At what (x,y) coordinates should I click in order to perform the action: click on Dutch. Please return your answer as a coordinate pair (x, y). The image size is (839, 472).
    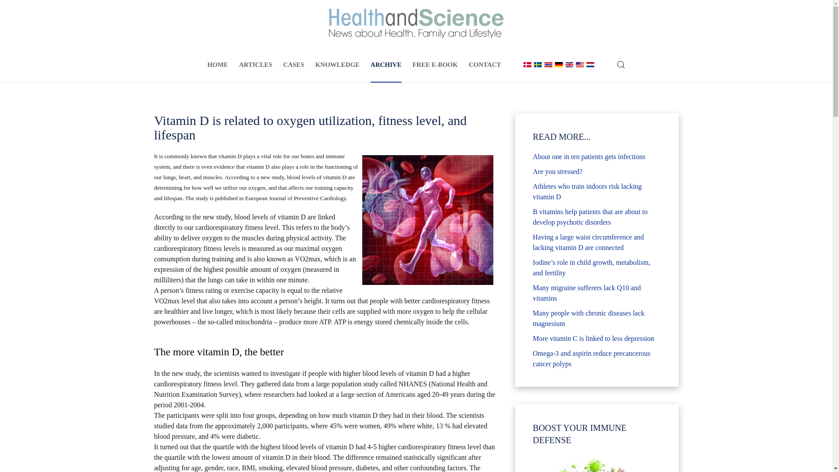
    Looking at the image, I should click on (590, 65).